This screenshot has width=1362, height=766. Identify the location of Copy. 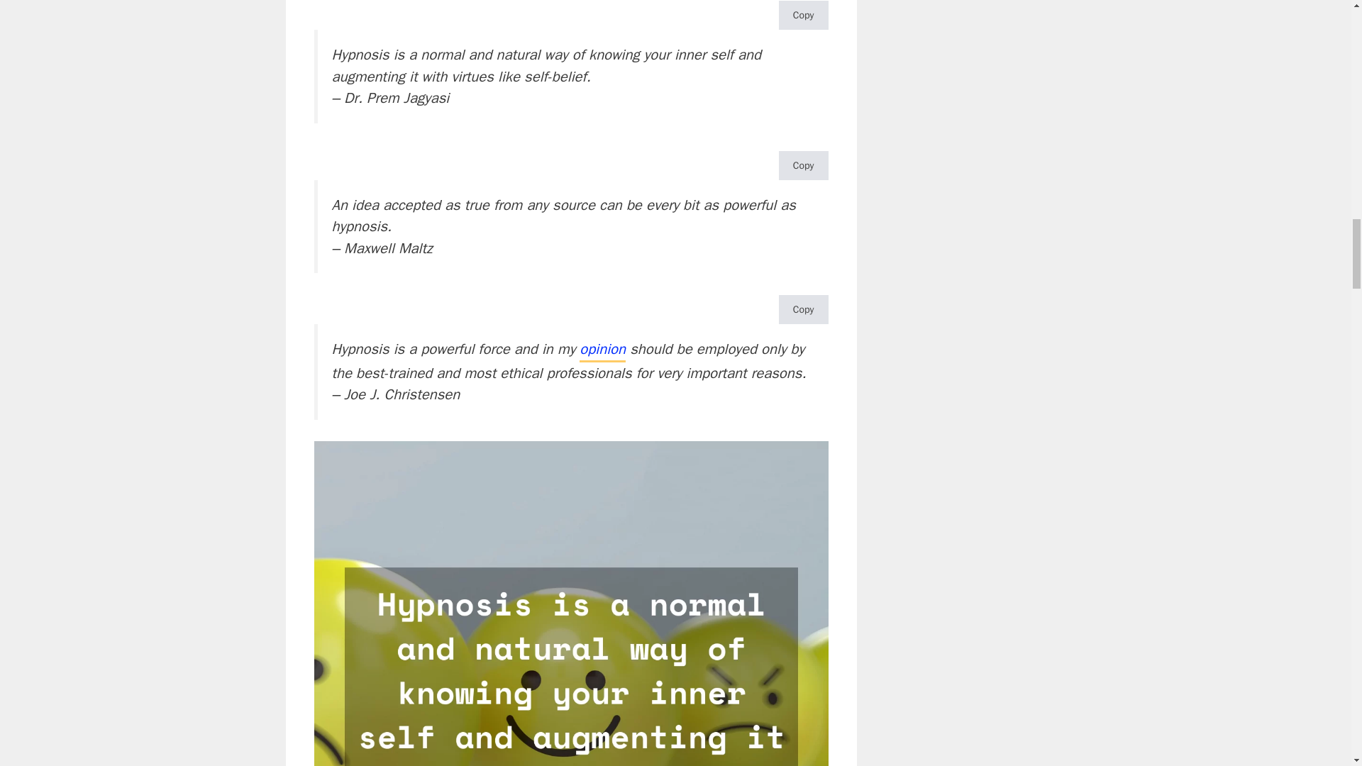
(803, 165).